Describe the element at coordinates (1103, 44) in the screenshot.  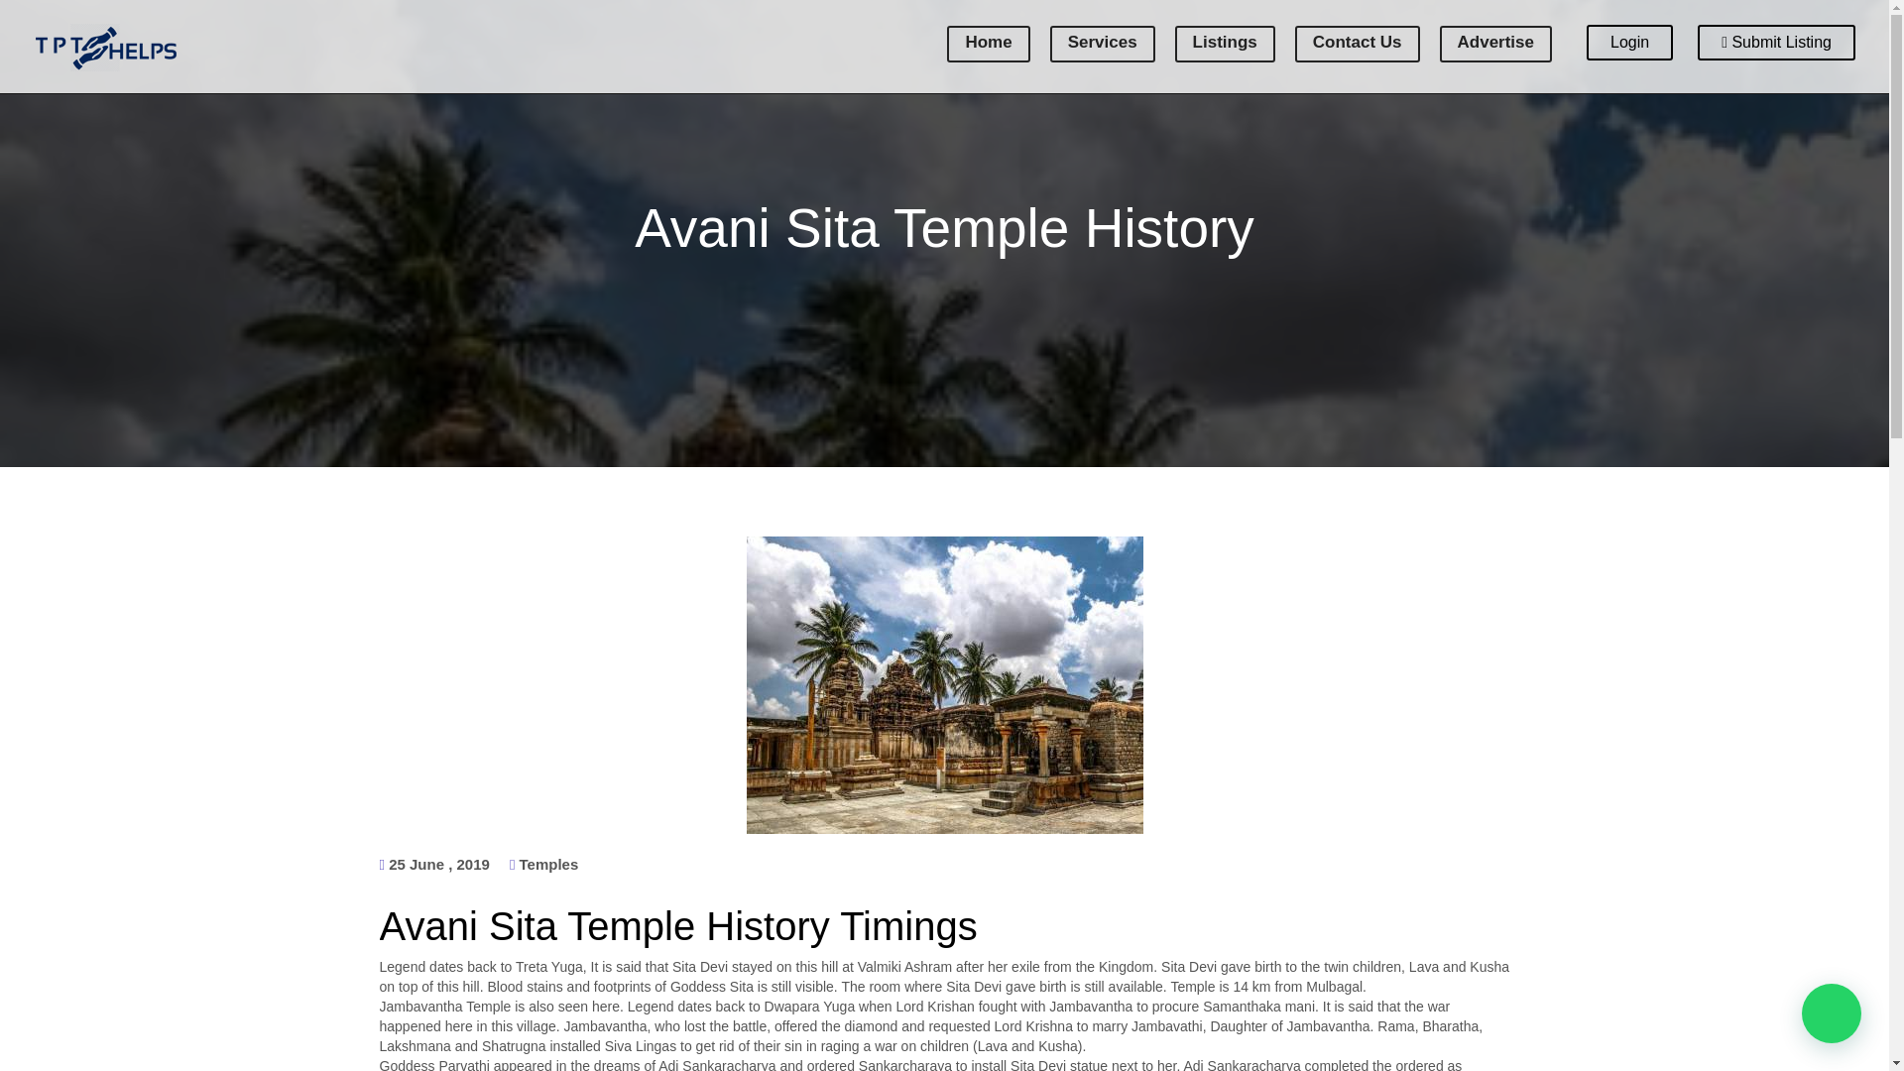
I see `Services` at that location.